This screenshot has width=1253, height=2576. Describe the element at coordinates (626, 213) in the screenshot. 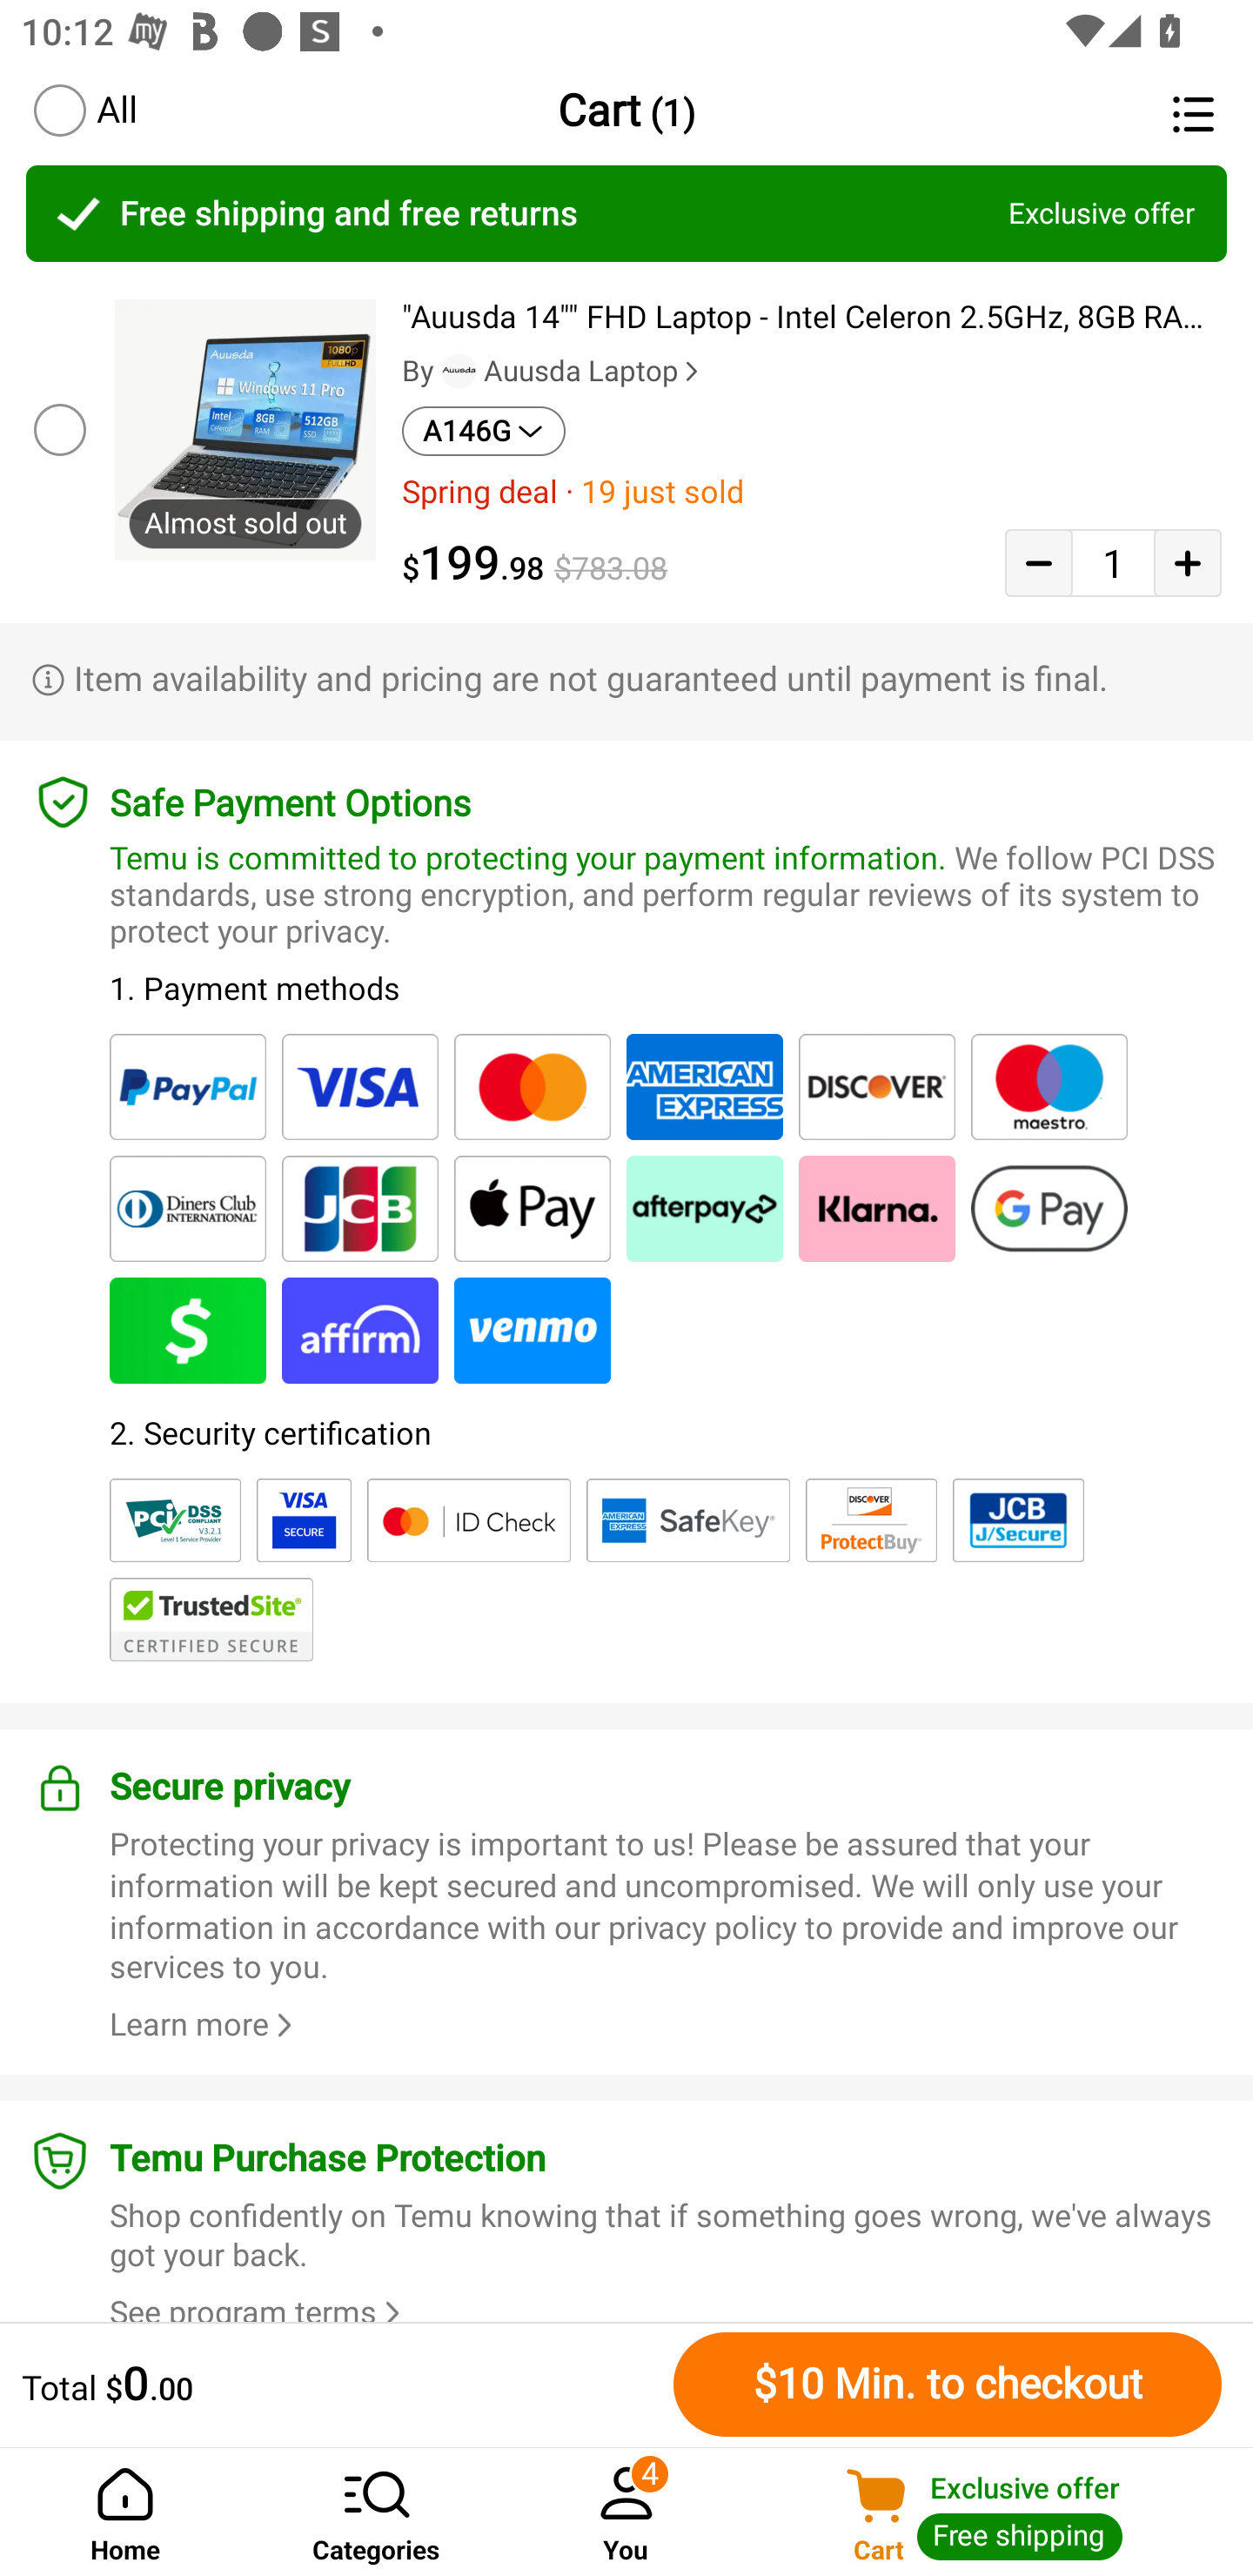

I see `Free shipping and free returns Exclusive offer` at that location.